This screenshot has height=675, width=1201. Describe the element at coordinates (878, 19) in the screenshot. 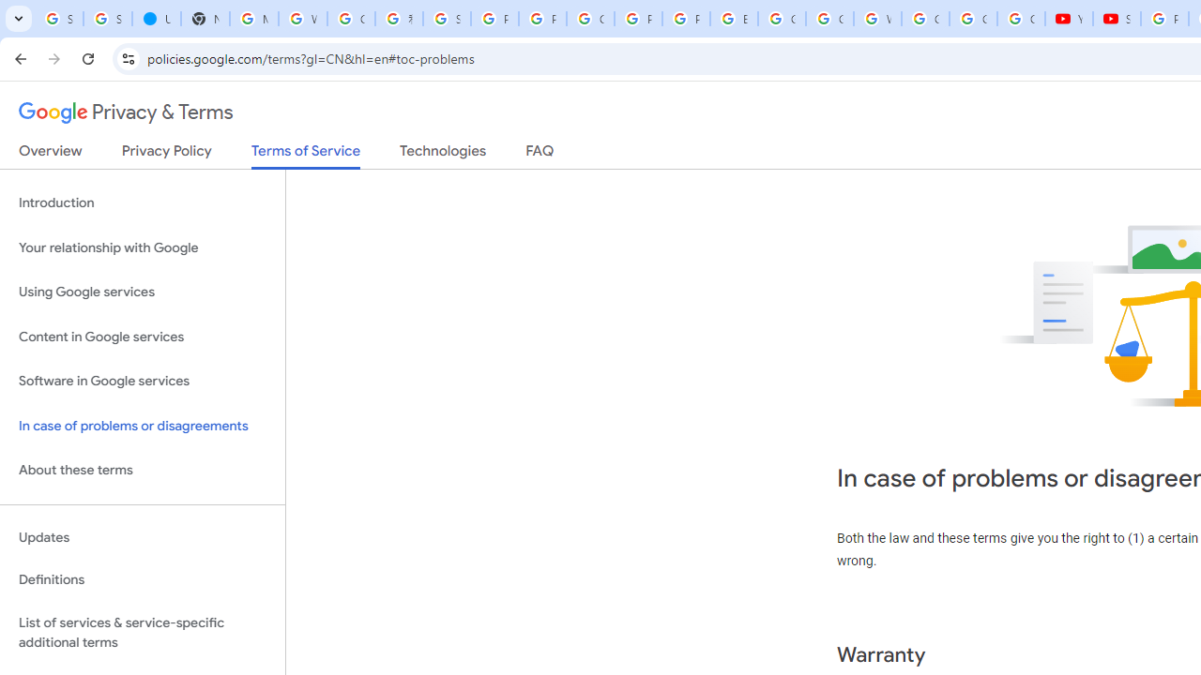

I see `Welcome to My Activity` at that location.